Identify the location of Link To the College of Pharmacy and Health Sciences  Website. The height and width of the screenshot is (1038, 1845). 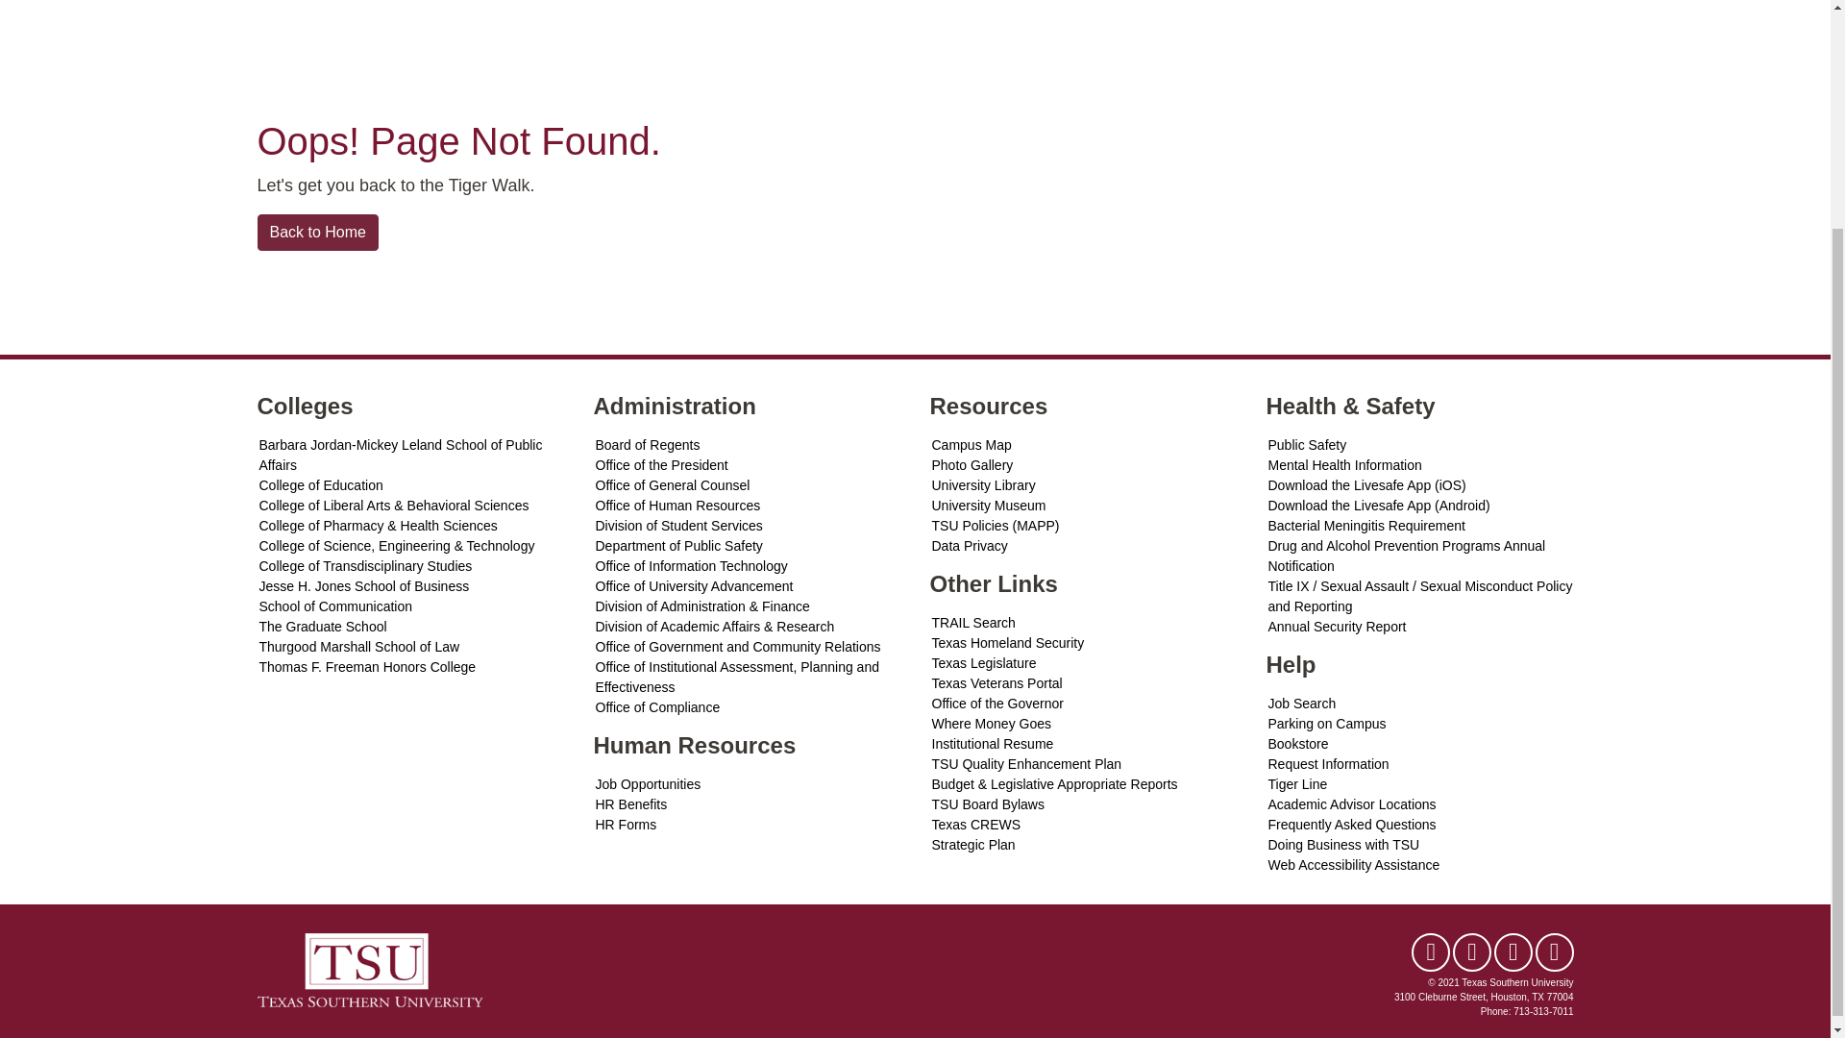
(411, 526).